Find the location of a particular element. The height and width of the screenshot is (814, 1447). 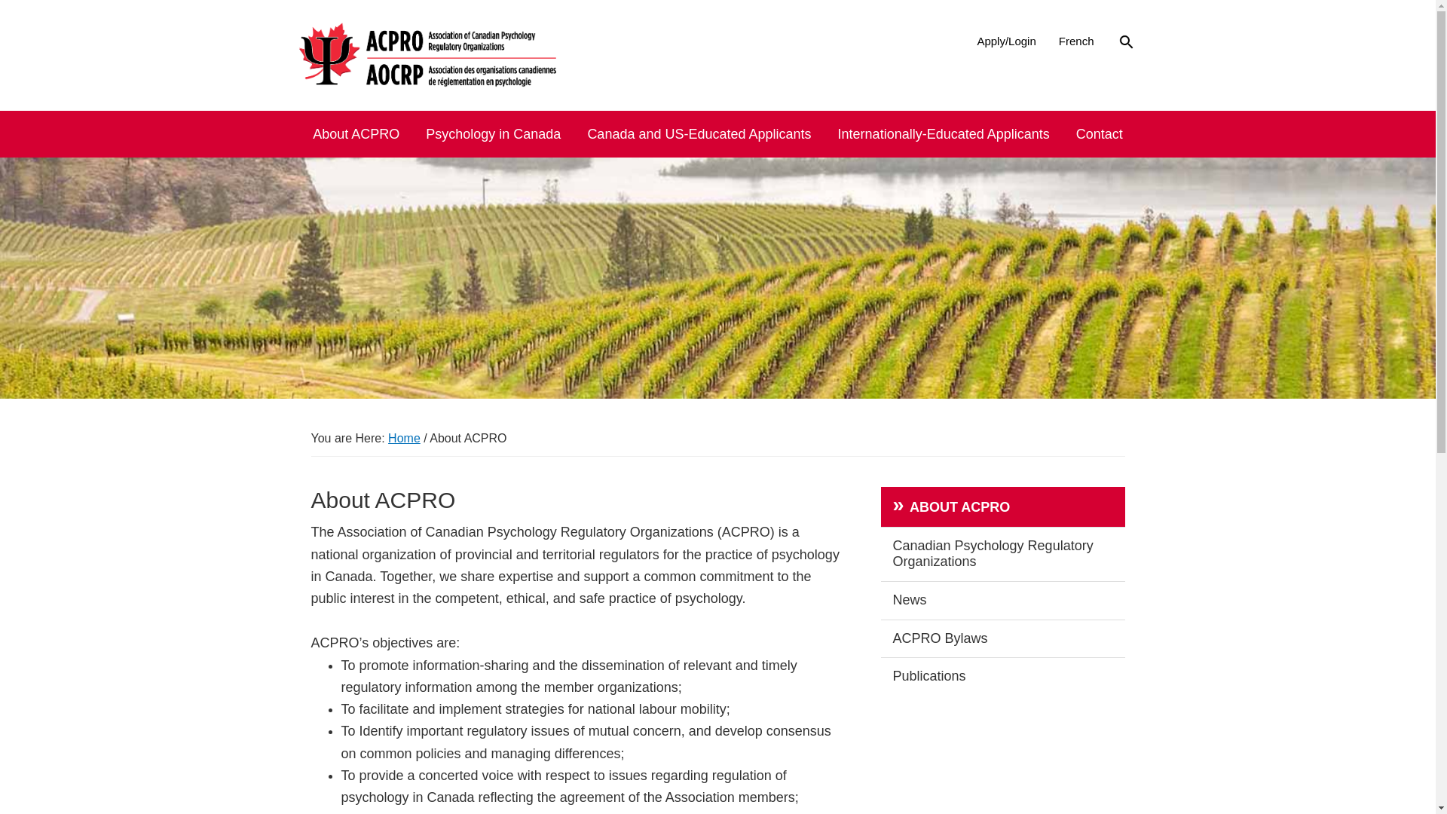

ACPRO is located at coordinates (323, 99).